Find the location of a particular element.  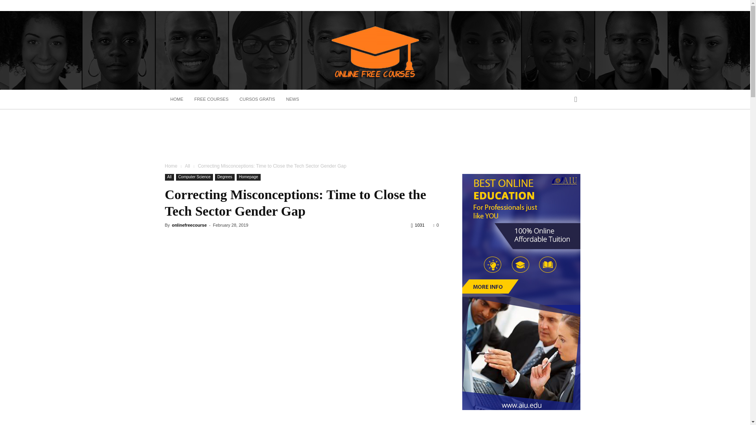

Computer Science is located at coordinates (195, 177).